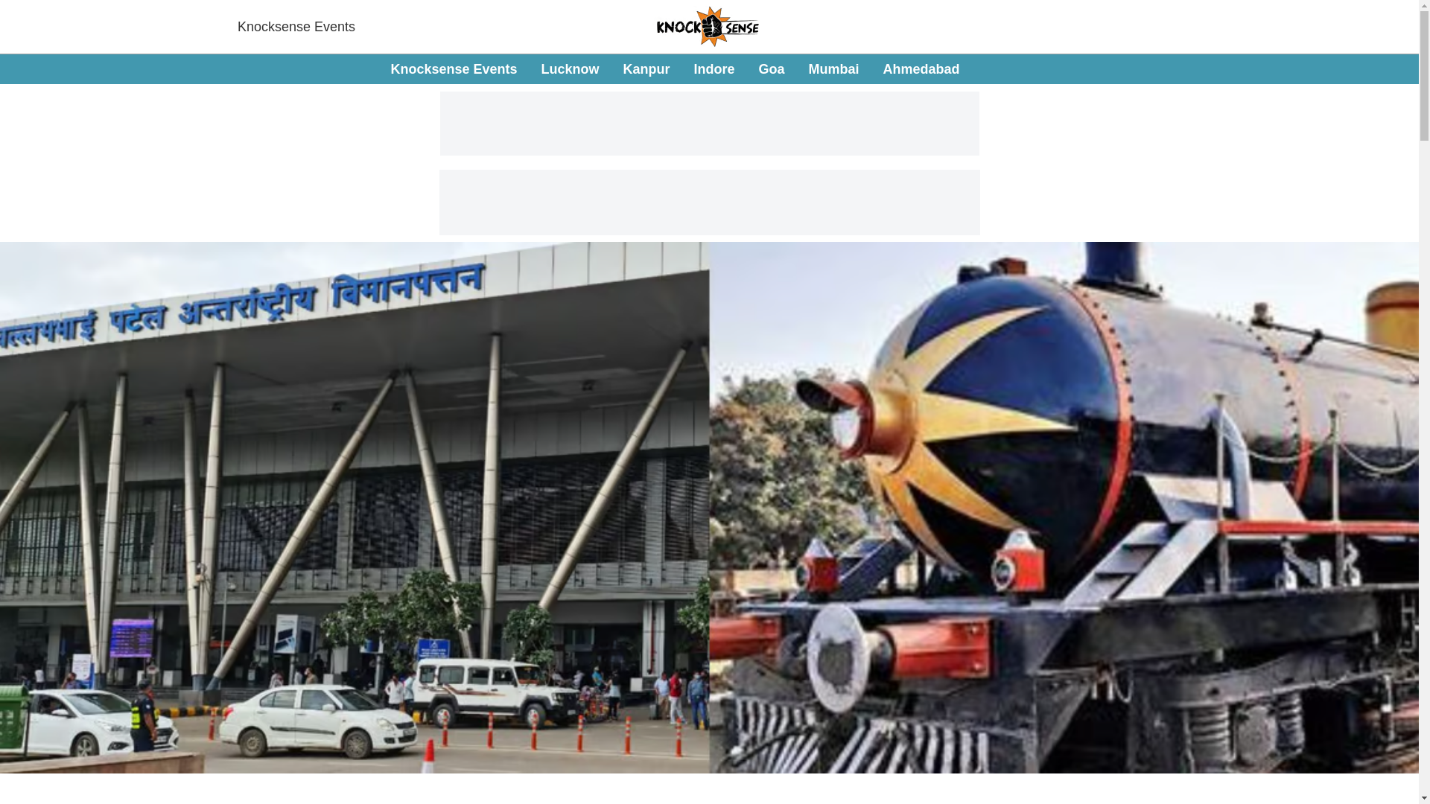 Image resolution: width=1430 pixels, height=804 pixels. I want to click on Ahmedabad, so click(921, 68).